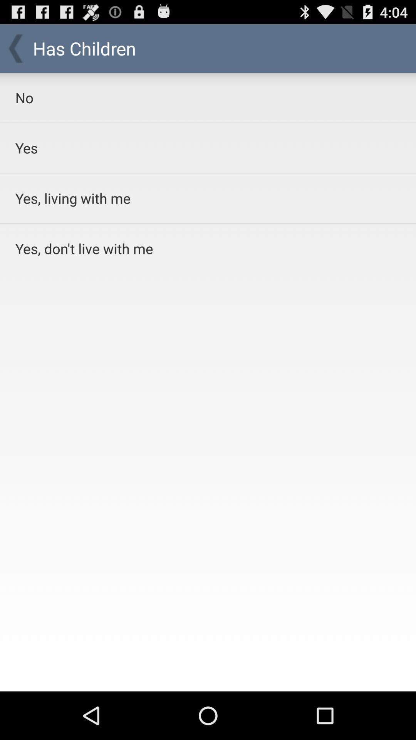 This screenshot has height=740, width=416. What do you see at coordinates (188, 98) in the screenshot?
I see `click the no icon` at bounding box center [188, 98].